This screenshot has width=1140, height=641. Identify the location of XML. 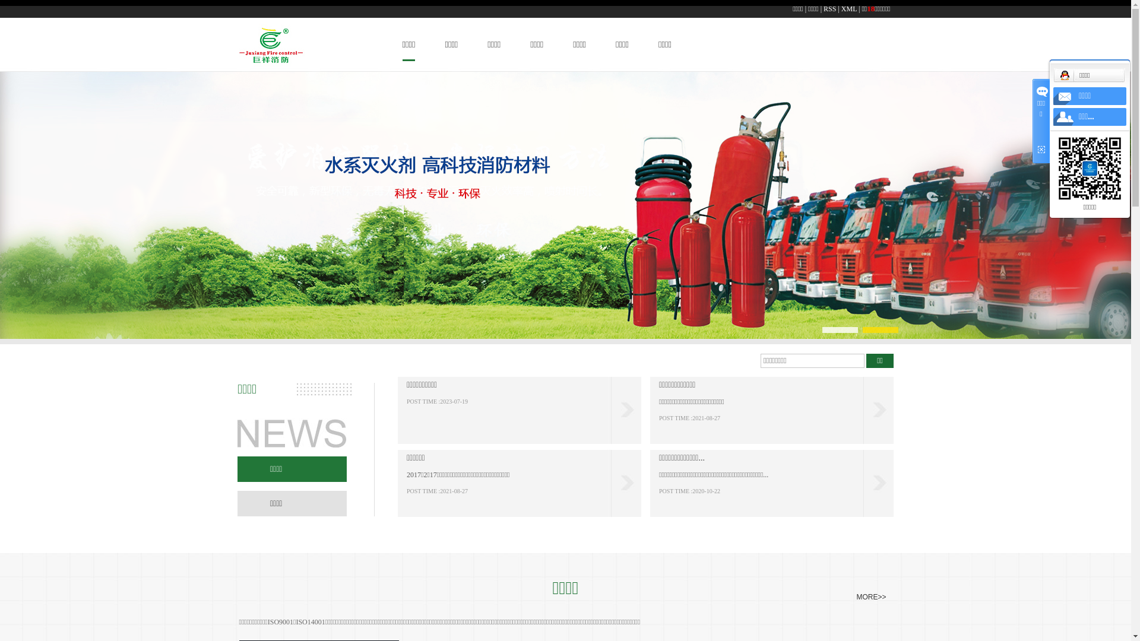
(849, 9).